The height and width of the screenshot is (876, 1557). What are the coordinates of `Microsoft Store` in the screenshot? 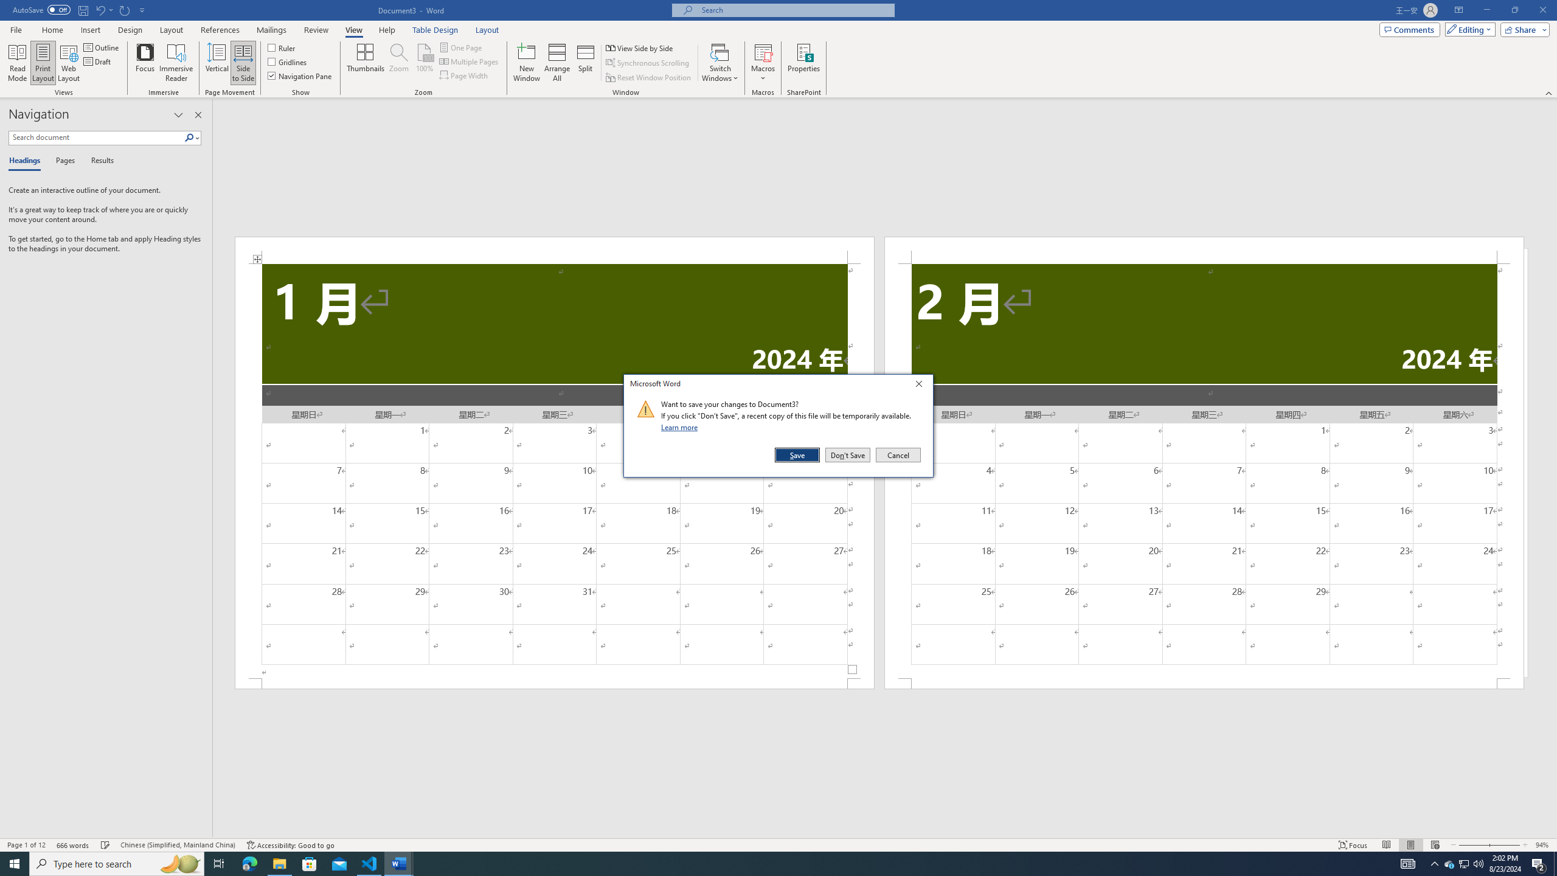 It's located at (310, 864).